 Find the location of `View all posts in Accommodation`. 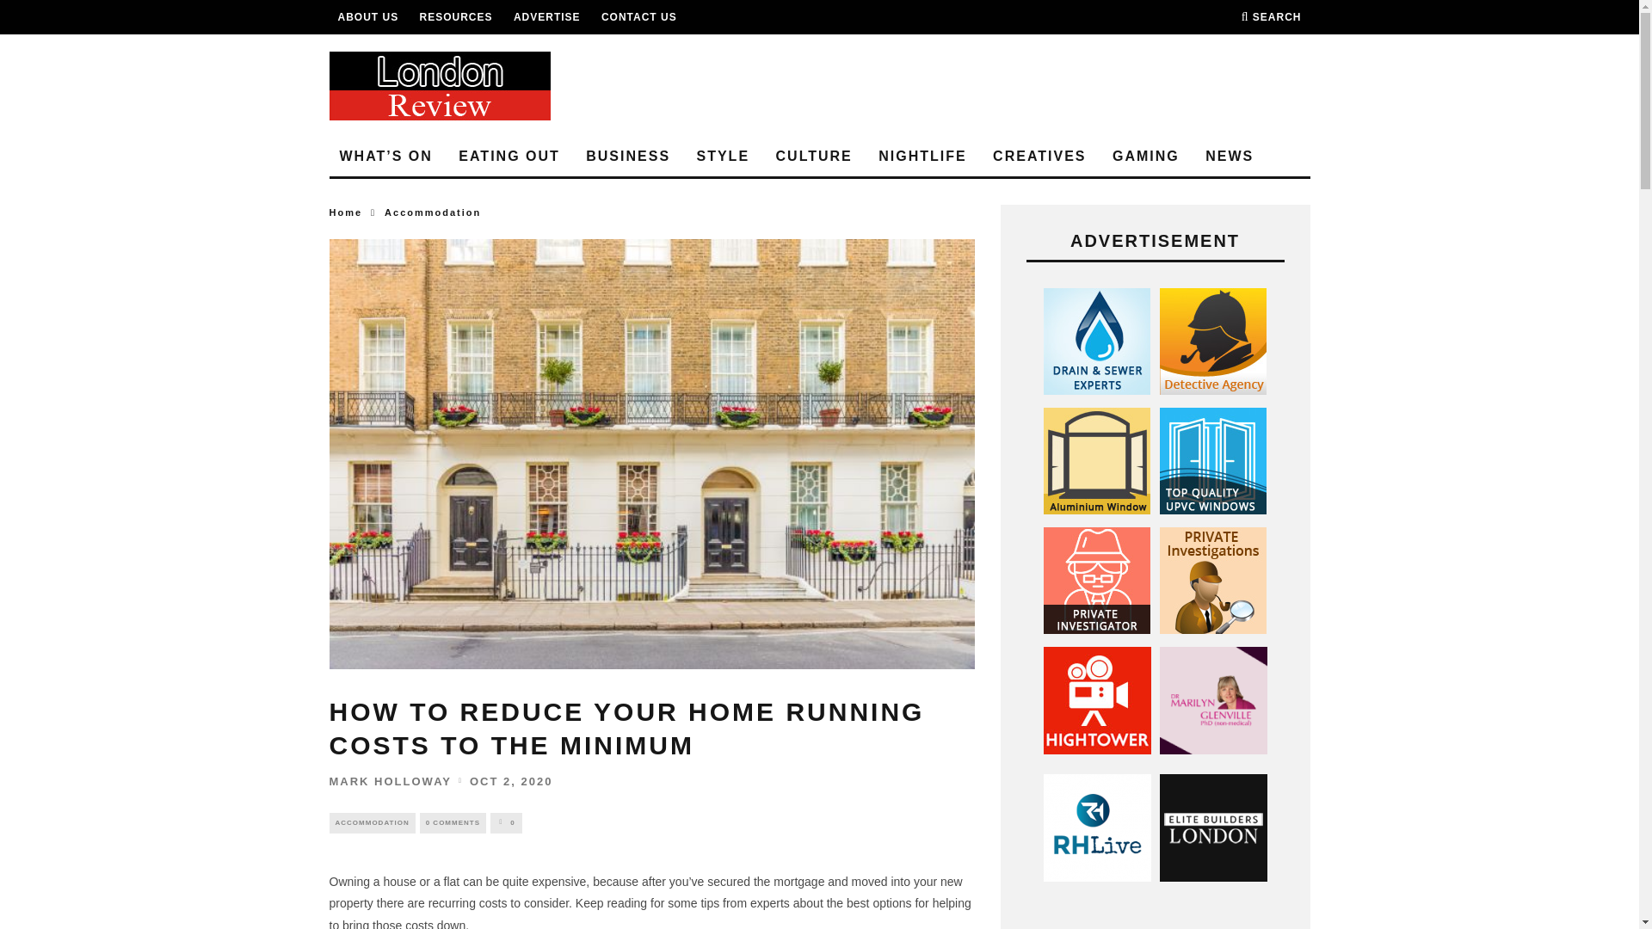

View all posts in Accommodation is located at coordinates (372, 822).